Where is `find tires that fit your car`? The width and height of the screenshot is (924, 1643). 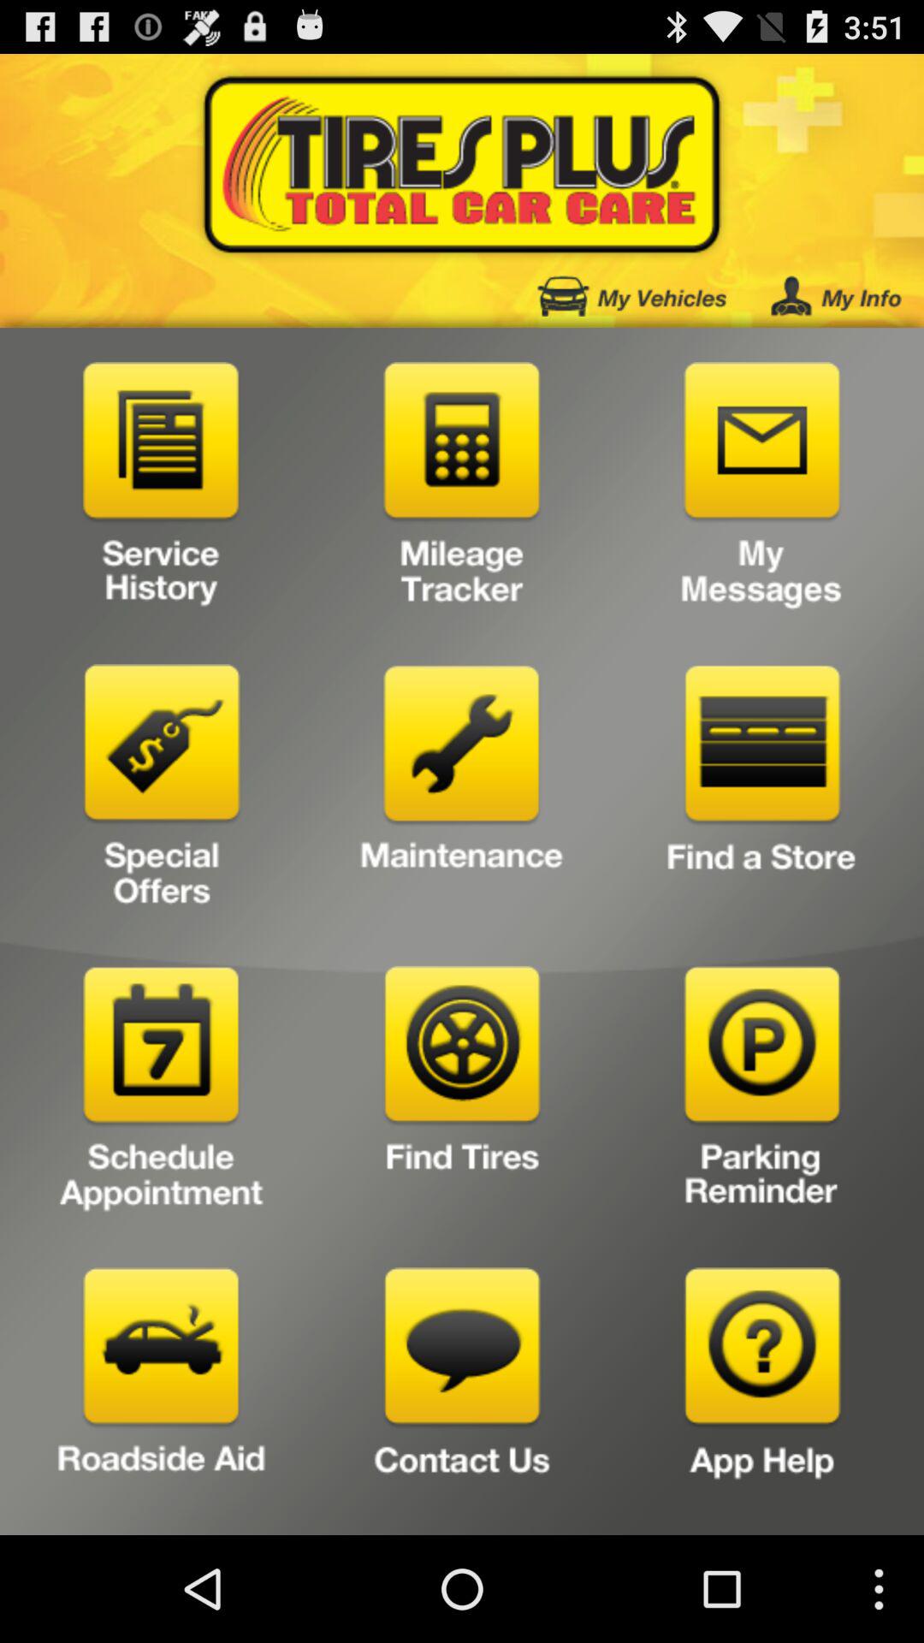 find tires that fit your car is located at coordinates (462, 1094).